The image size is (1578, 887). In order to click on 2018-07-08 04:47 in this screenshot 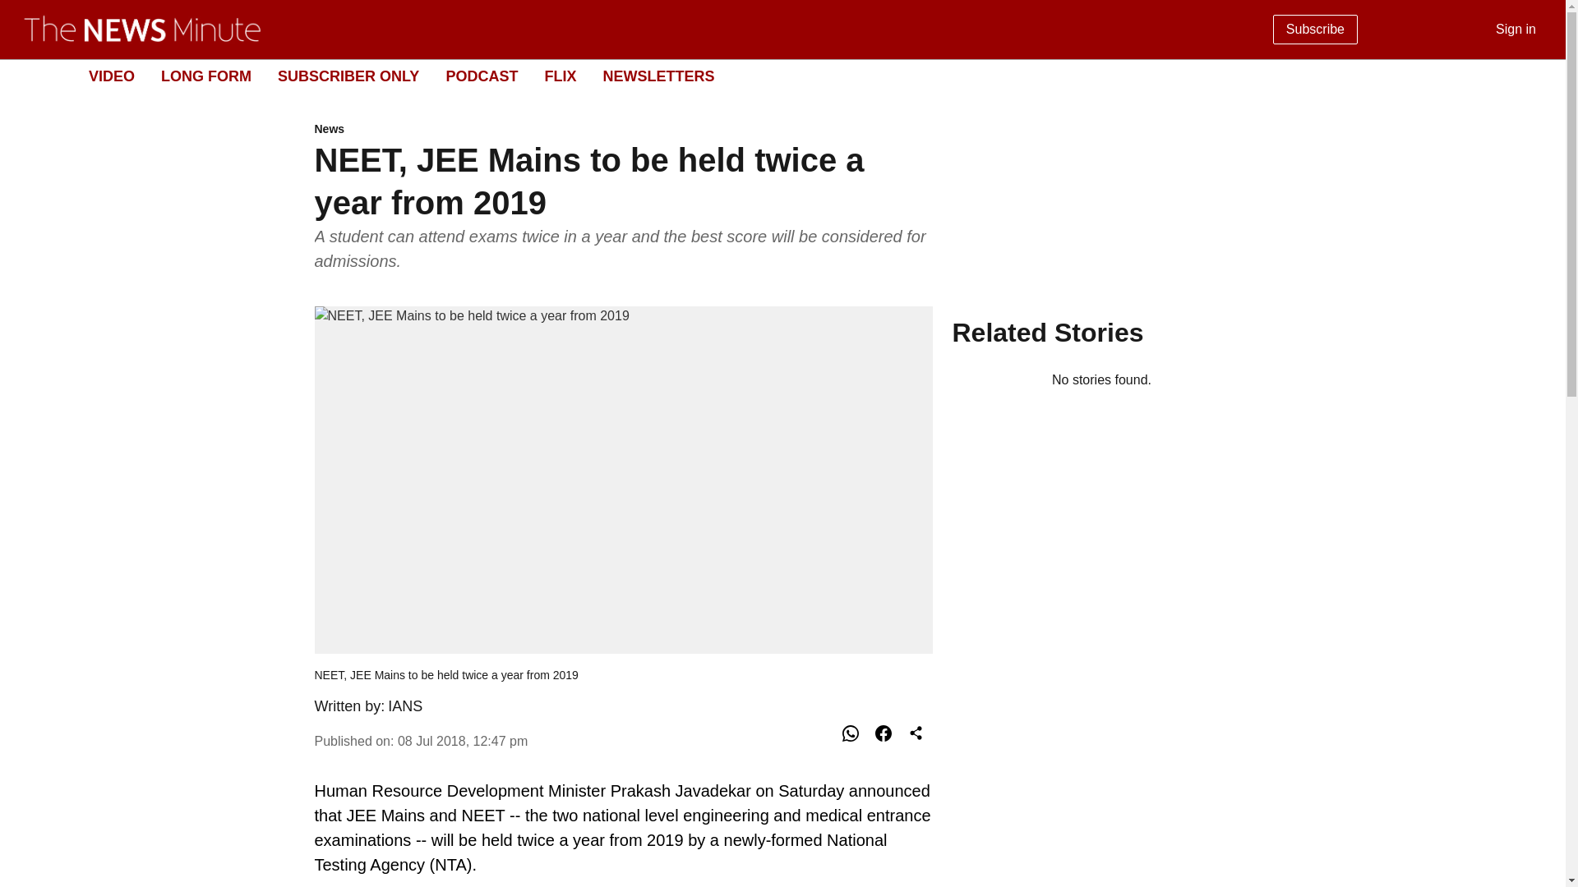, I will do `click(769, 77)`.